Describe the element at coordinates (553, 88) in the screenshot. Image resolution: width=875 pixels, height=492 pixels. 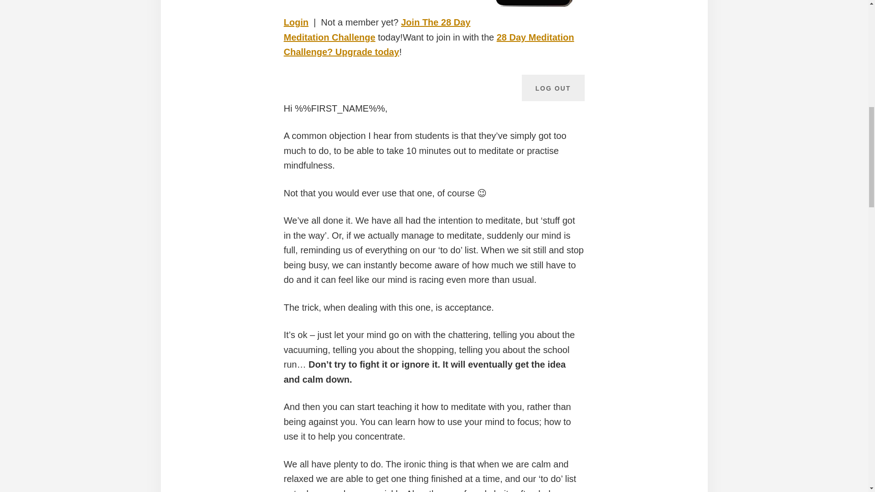
I see `Log Out` at that location.